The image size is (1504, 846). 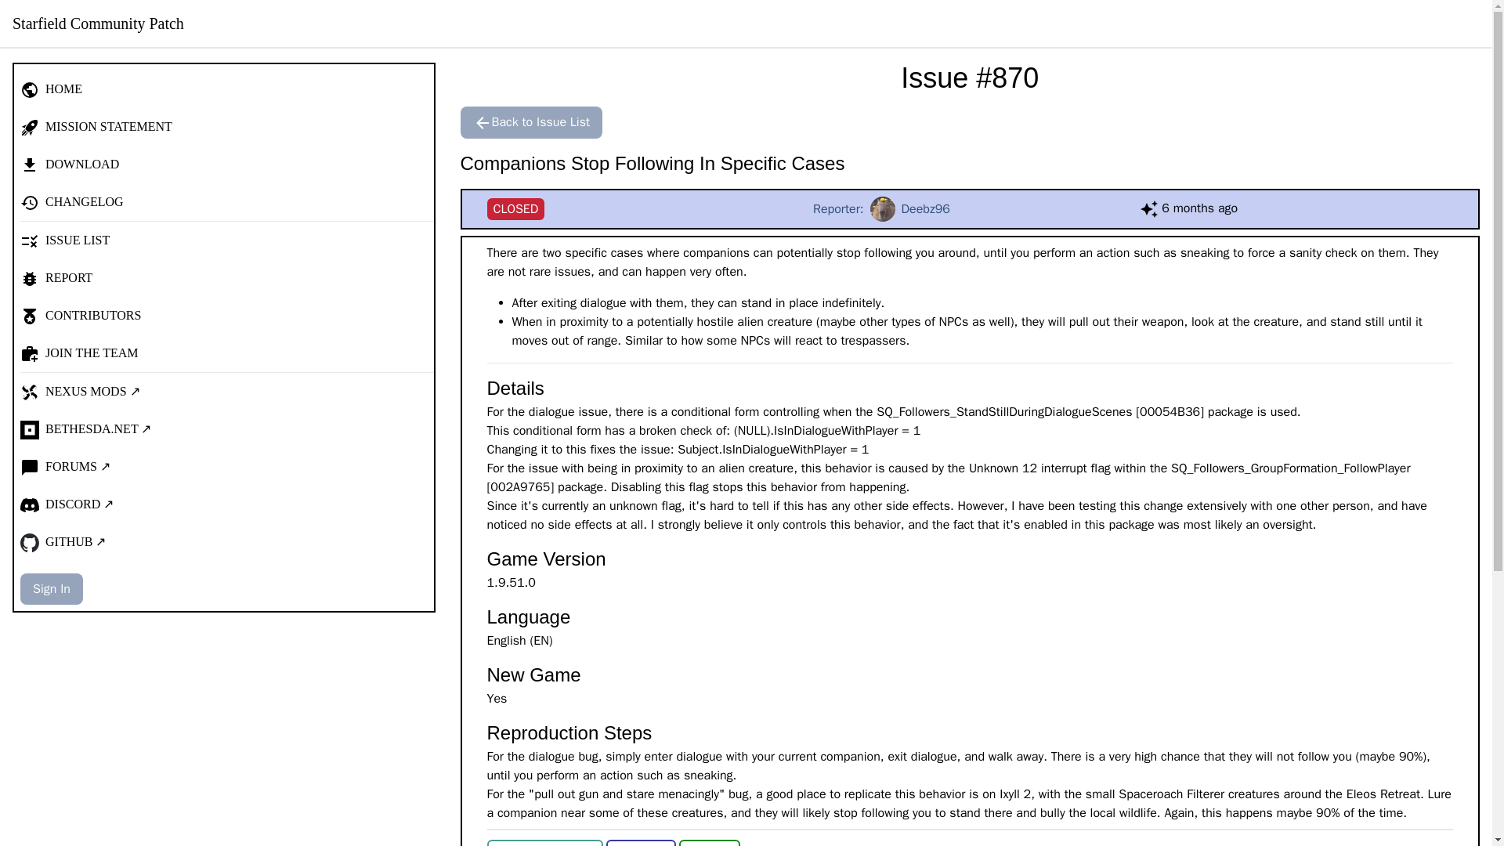 What do you see at coordinates (227, 202) in the screenshot?
I see `JOIN THE TEAM` at bounding box center [227, 202].